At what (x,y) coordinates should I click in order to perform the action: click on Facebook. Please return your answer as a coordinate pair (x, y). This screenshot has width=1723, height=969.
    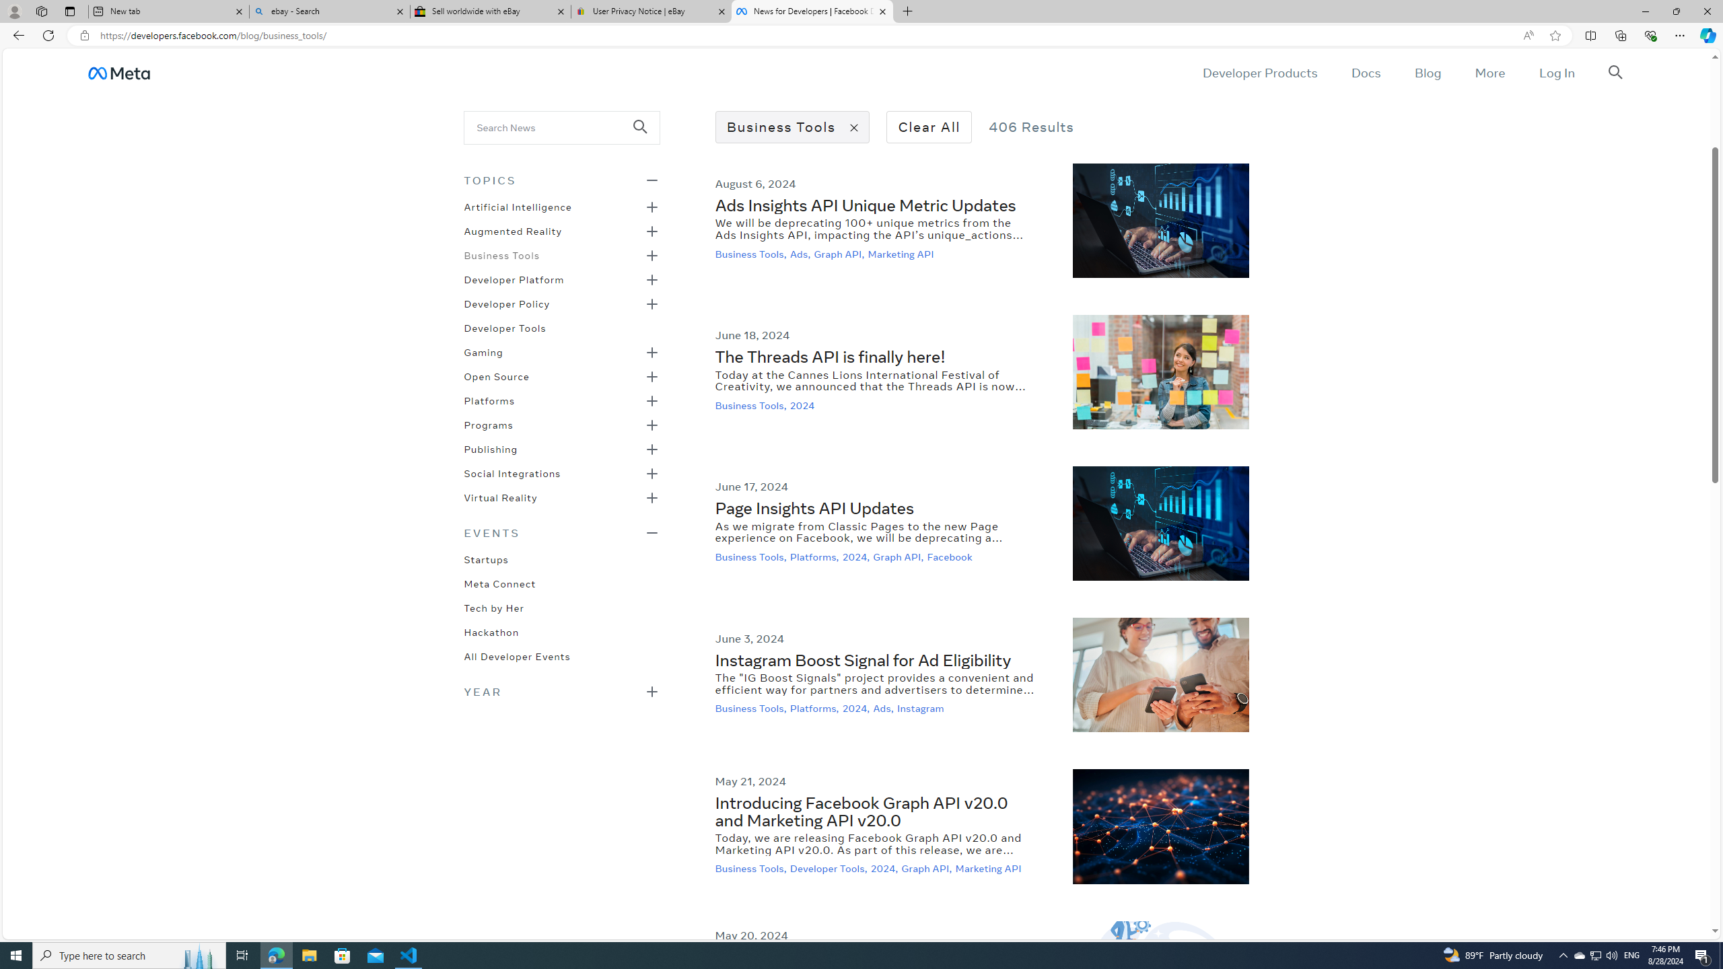
    Looking at the image, I should click on (950, 556).